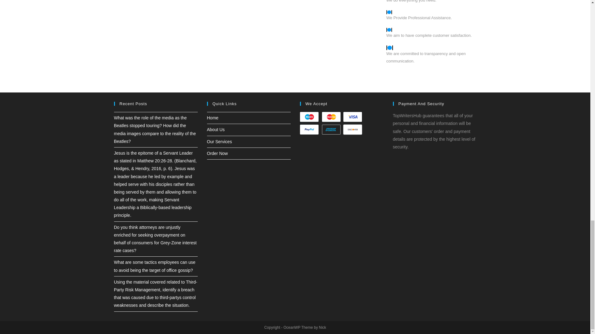  What do you see at coordinates (219, 142) in the screenshot?
I see `Our Services` at bounding box center [219, 142].